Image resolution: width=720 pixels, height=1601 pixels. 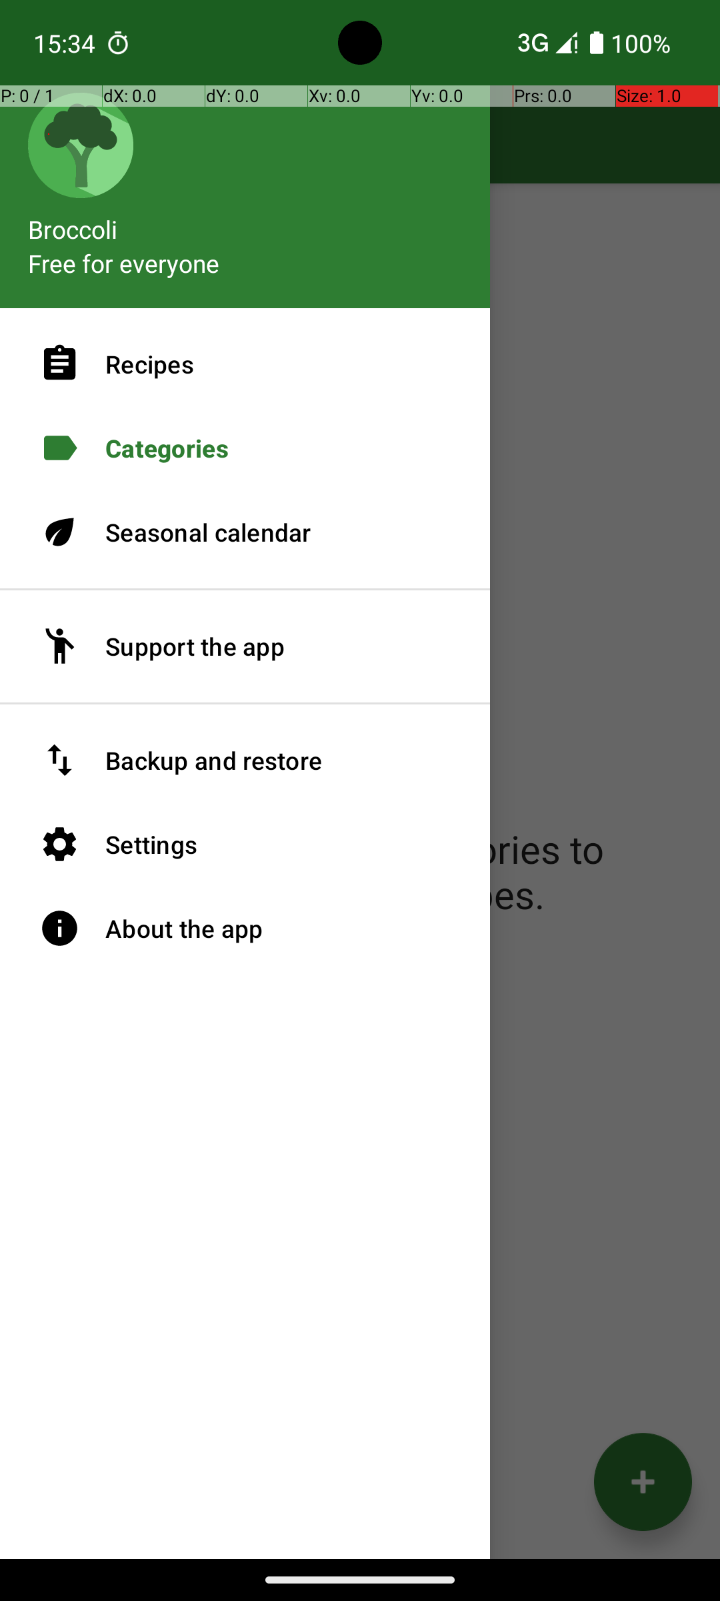 I want to click on Seasonal calendar, so click(x=245, y=532).